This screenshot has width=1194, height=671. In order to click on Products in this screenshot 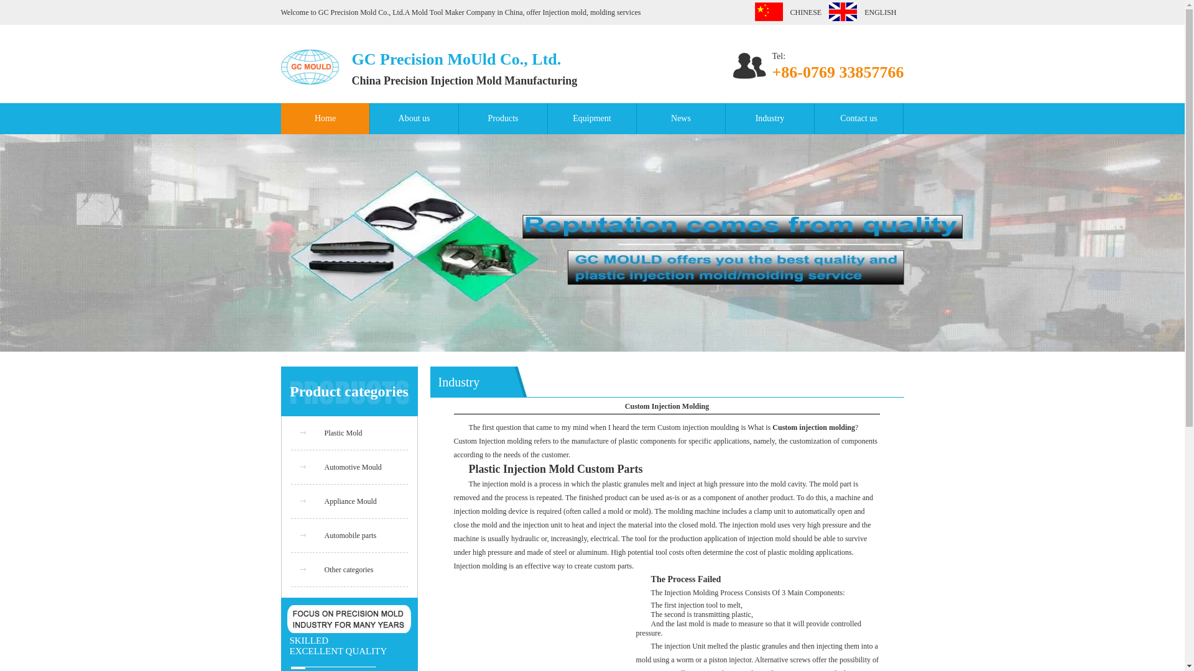, I will do `click(503, 119)`.